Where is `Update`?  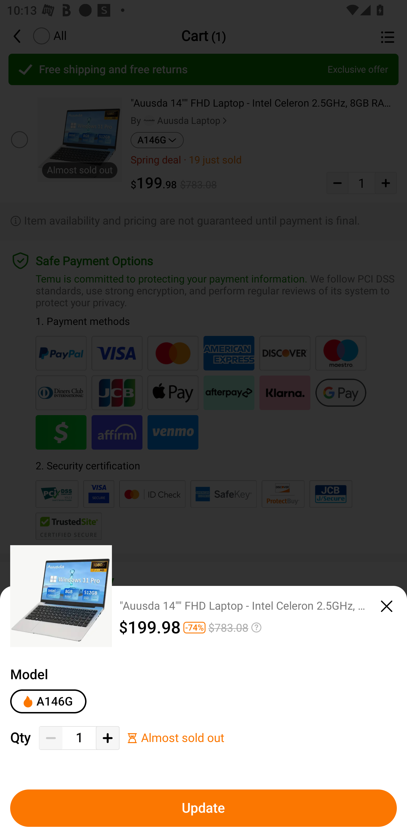 Update is located at coordinates (203, 808).